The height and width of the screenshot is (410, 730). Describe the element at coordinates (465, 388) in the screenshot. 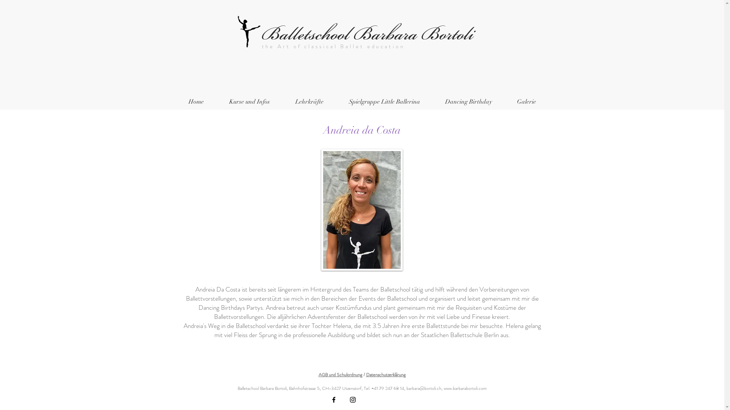

I see `www.barbarabortoli.com` at that location.